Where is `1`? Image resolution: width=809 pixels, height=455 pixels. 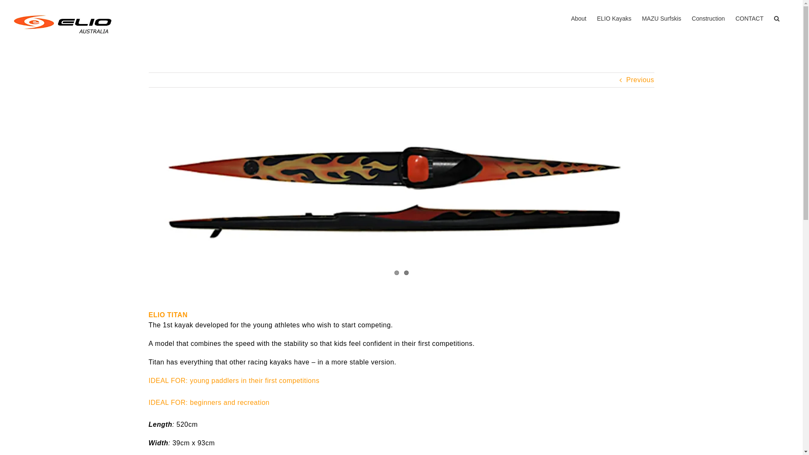
1 is located at coordinates (397, 273).